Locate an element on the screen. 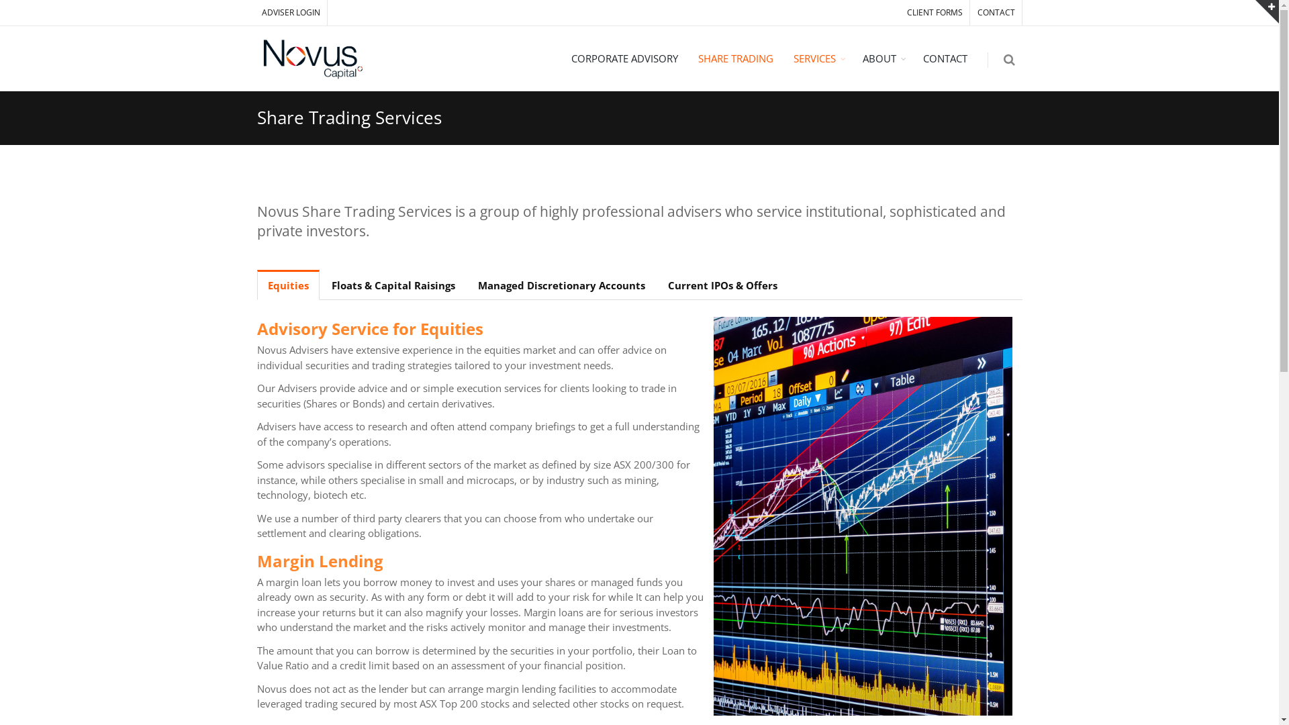  CLIENT FORMS is located at coordinates (935, 13).